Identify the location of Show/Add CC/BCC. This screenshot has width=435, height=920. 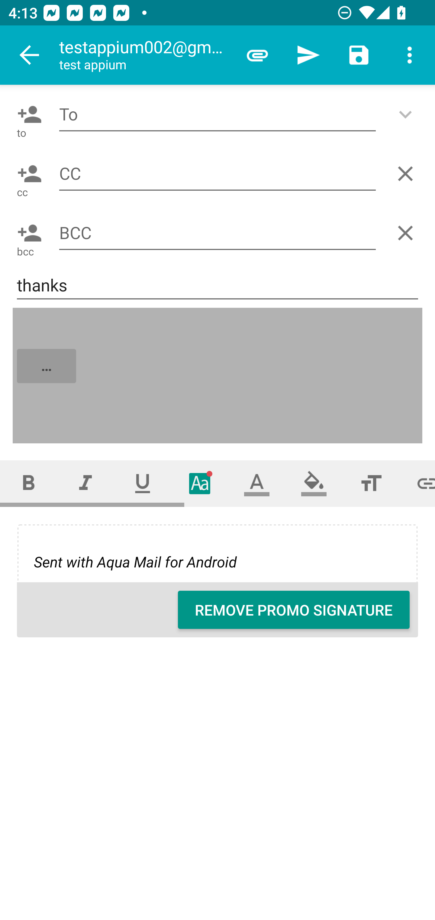
(408, 114).